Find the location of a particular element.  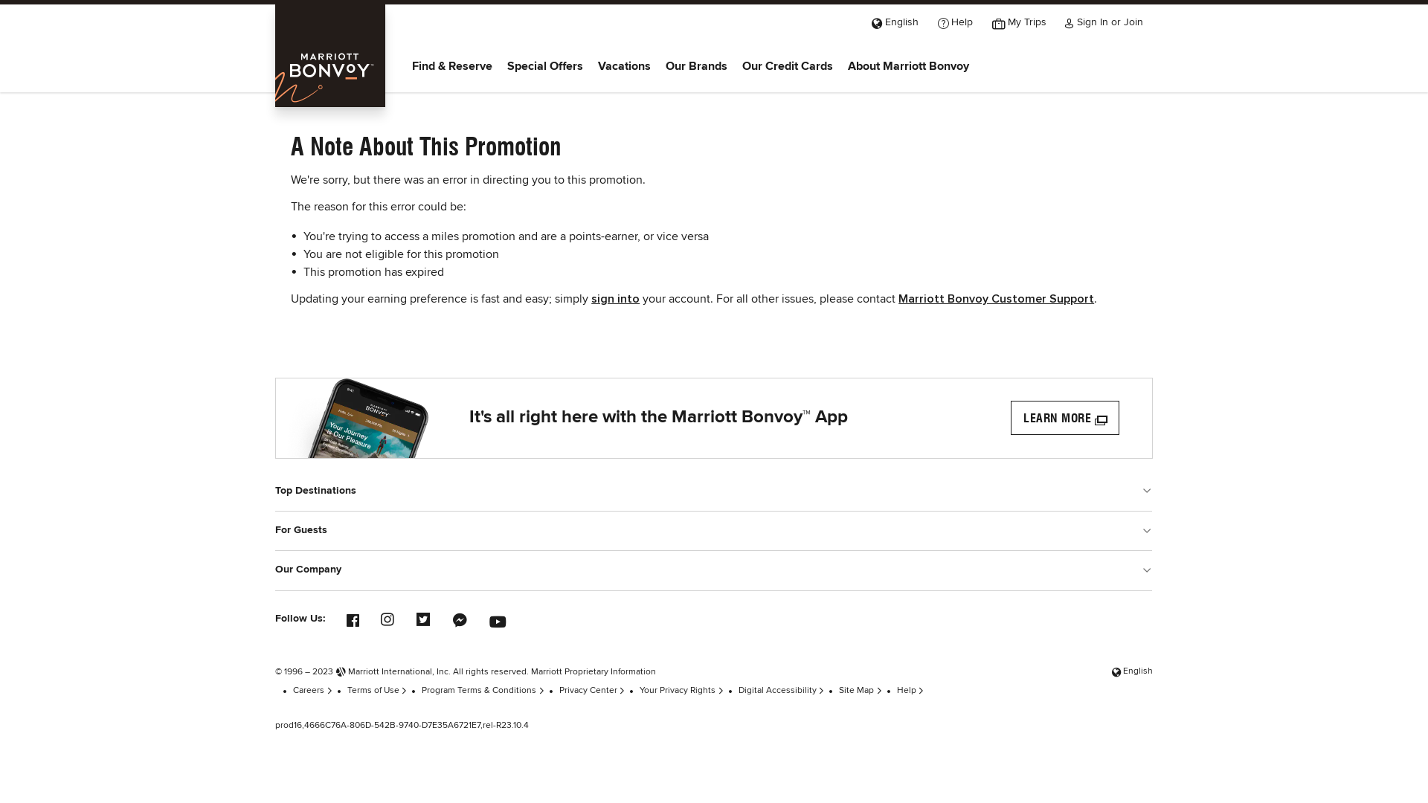

Careers is located at coordinates (312, 691).